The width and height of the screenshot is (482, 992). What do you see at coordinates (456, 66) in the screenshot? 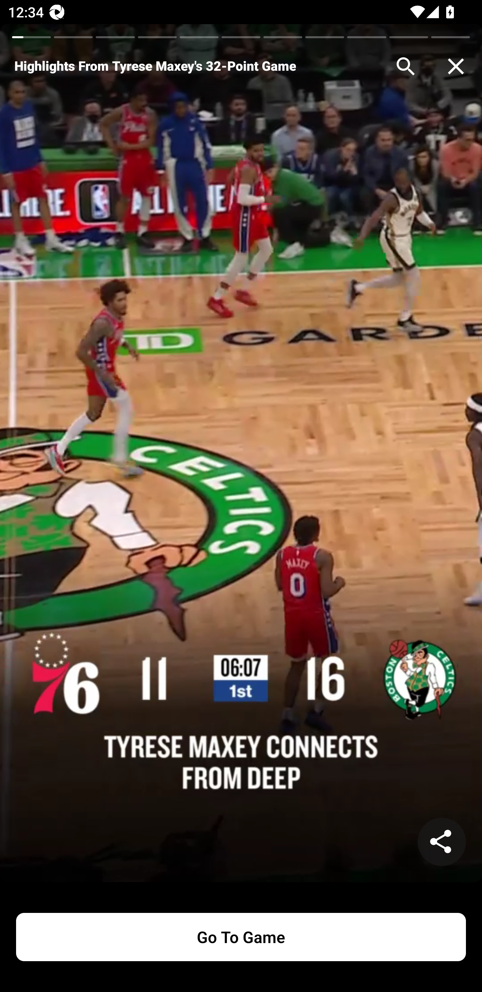
I see `close` at bounding box center [456, 66].